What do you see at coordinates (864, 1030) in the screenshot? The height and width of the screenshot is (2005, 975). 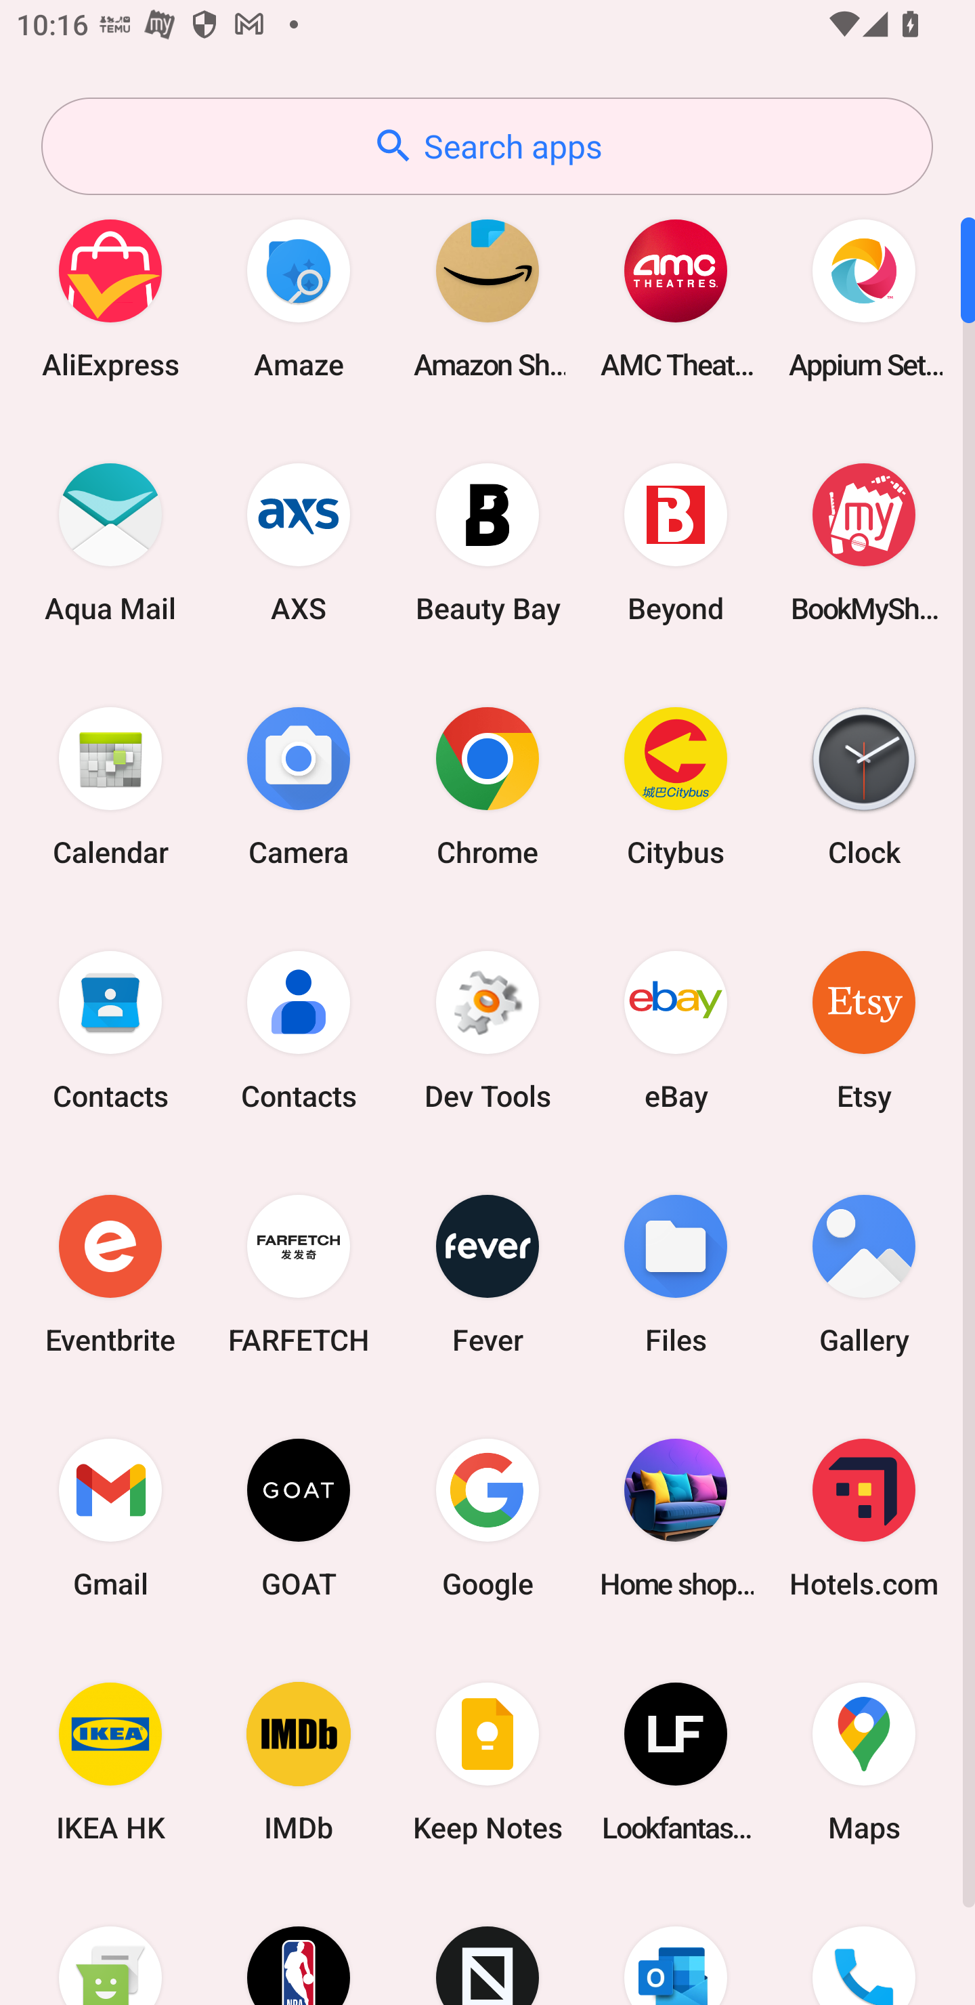 I see `Etsy` at bounding box center [864, 1030].